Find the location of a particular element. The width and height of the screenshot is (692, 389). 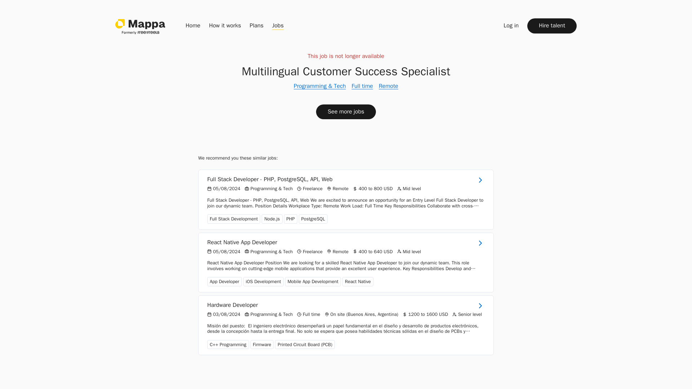

Plans is located at coordinates (257, 26).